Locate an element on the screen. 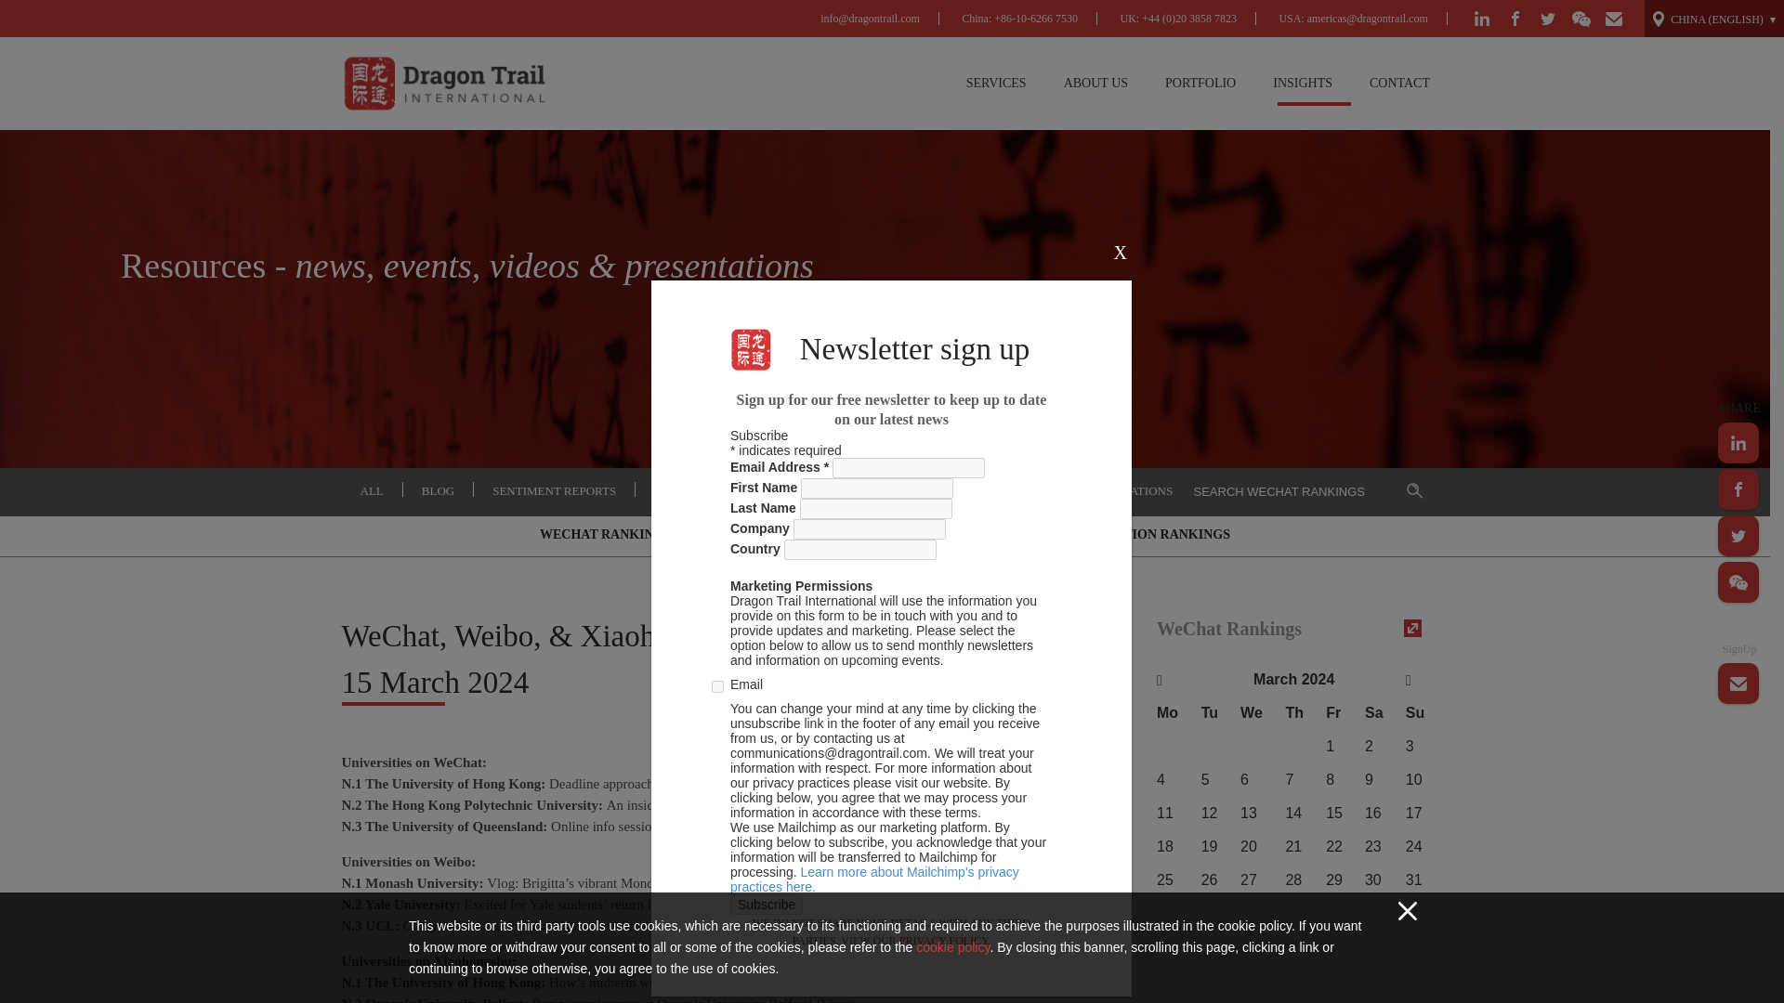  SERVICES is located at coordinates (996, 84).